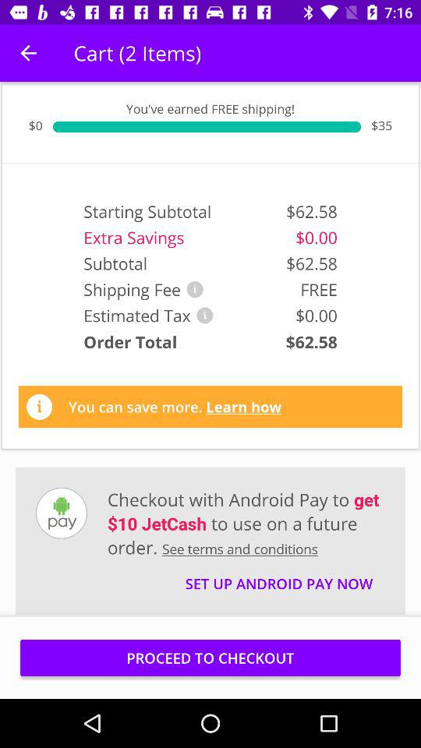  What do you see at coordinates (246, 523) in the screenshot?
I see `choose the item above the set up android item` at bounding box center [246, 523].